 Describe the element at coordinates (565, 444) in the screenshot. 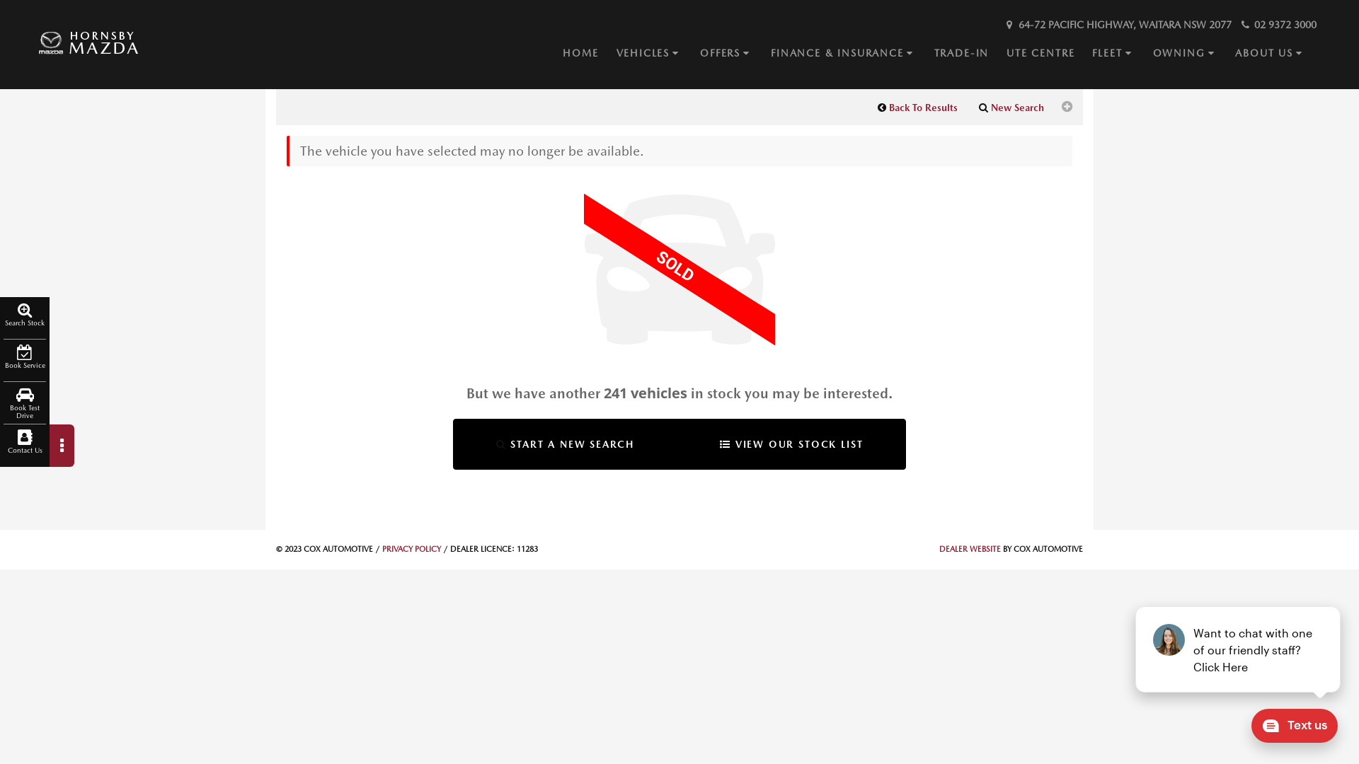

I see `START A NEW SEARCH` at that location.